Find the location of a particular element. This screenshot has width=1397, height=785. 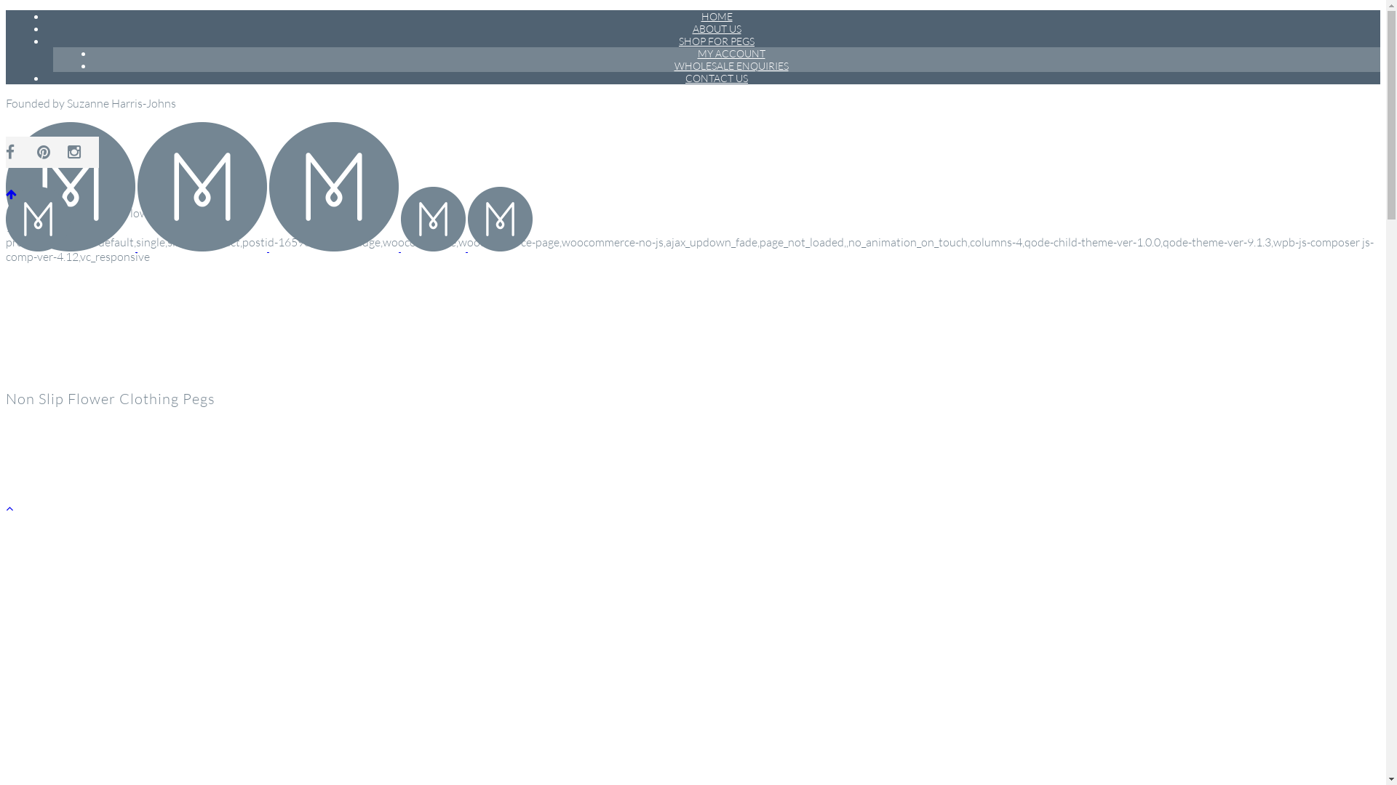

SHOP FOR PEGS is located at coordinates (717, 41).